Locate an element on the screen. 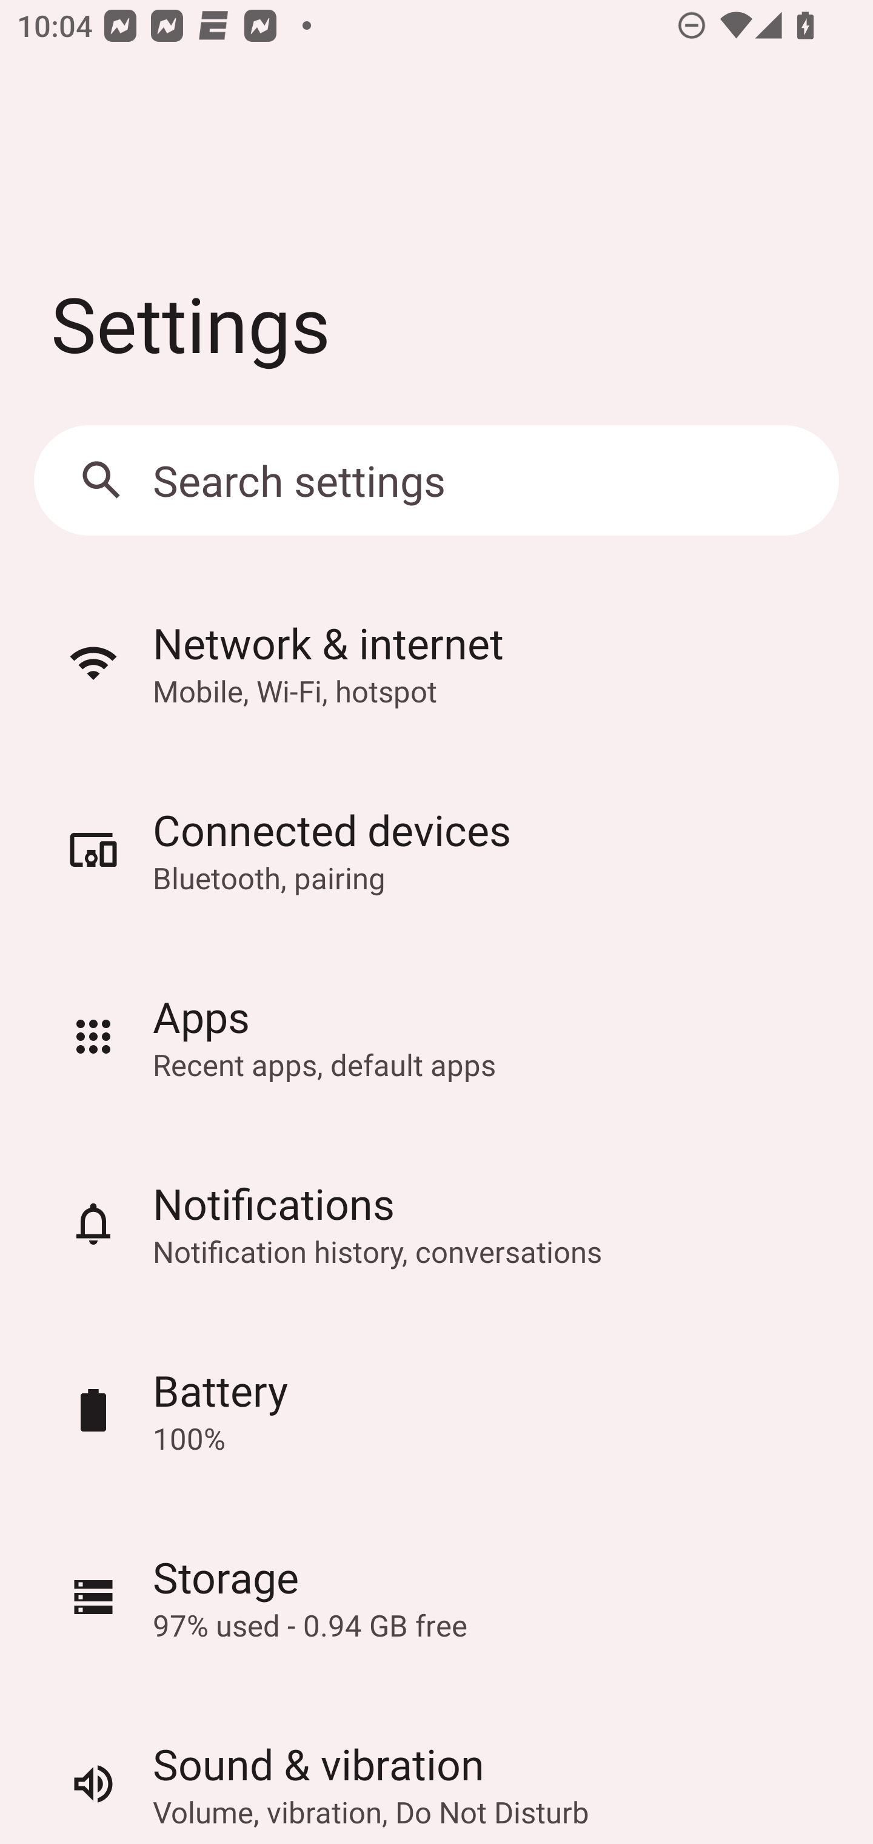 This screenshot has height=1844, width=873. Apps Recent apps, default apps is located at coordinates (436, 1037).